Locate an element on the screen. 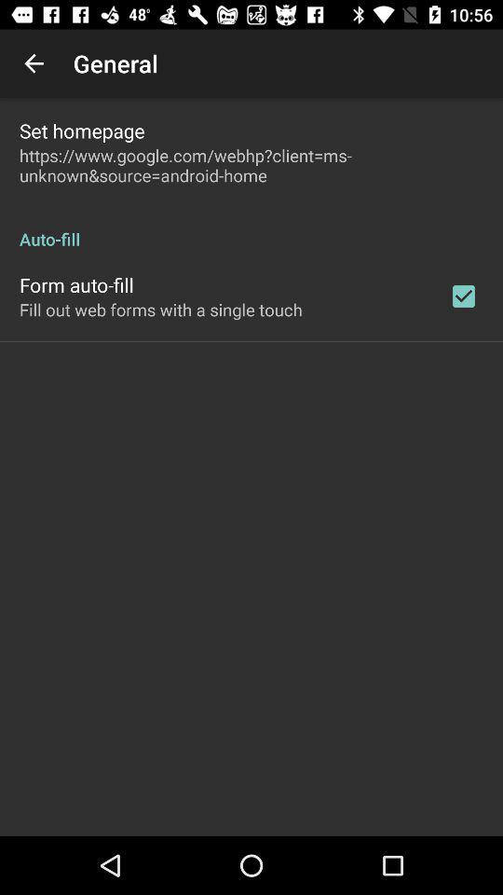  turn off the app above the auto-fill item is located at coordinates (251, 165).